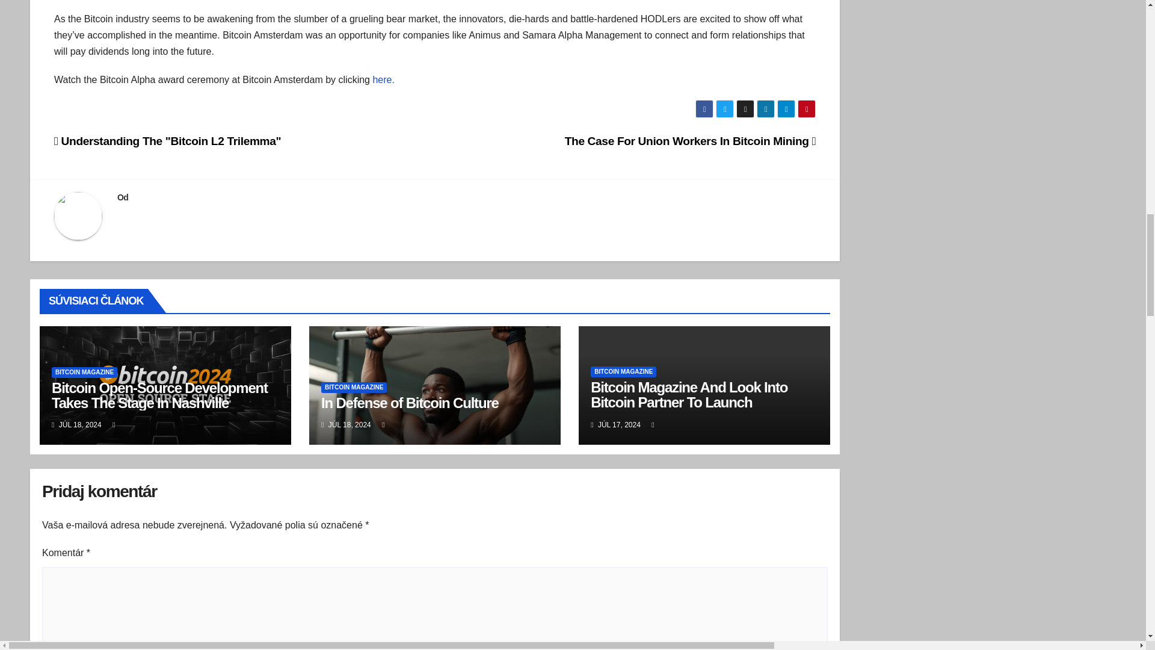 This screenshot has width=1155, height=650. What do you see at coordinates (623, 372) in the screenshot?
I see `BITCOIN MAGAZINE` at bounding box center [623, 372].